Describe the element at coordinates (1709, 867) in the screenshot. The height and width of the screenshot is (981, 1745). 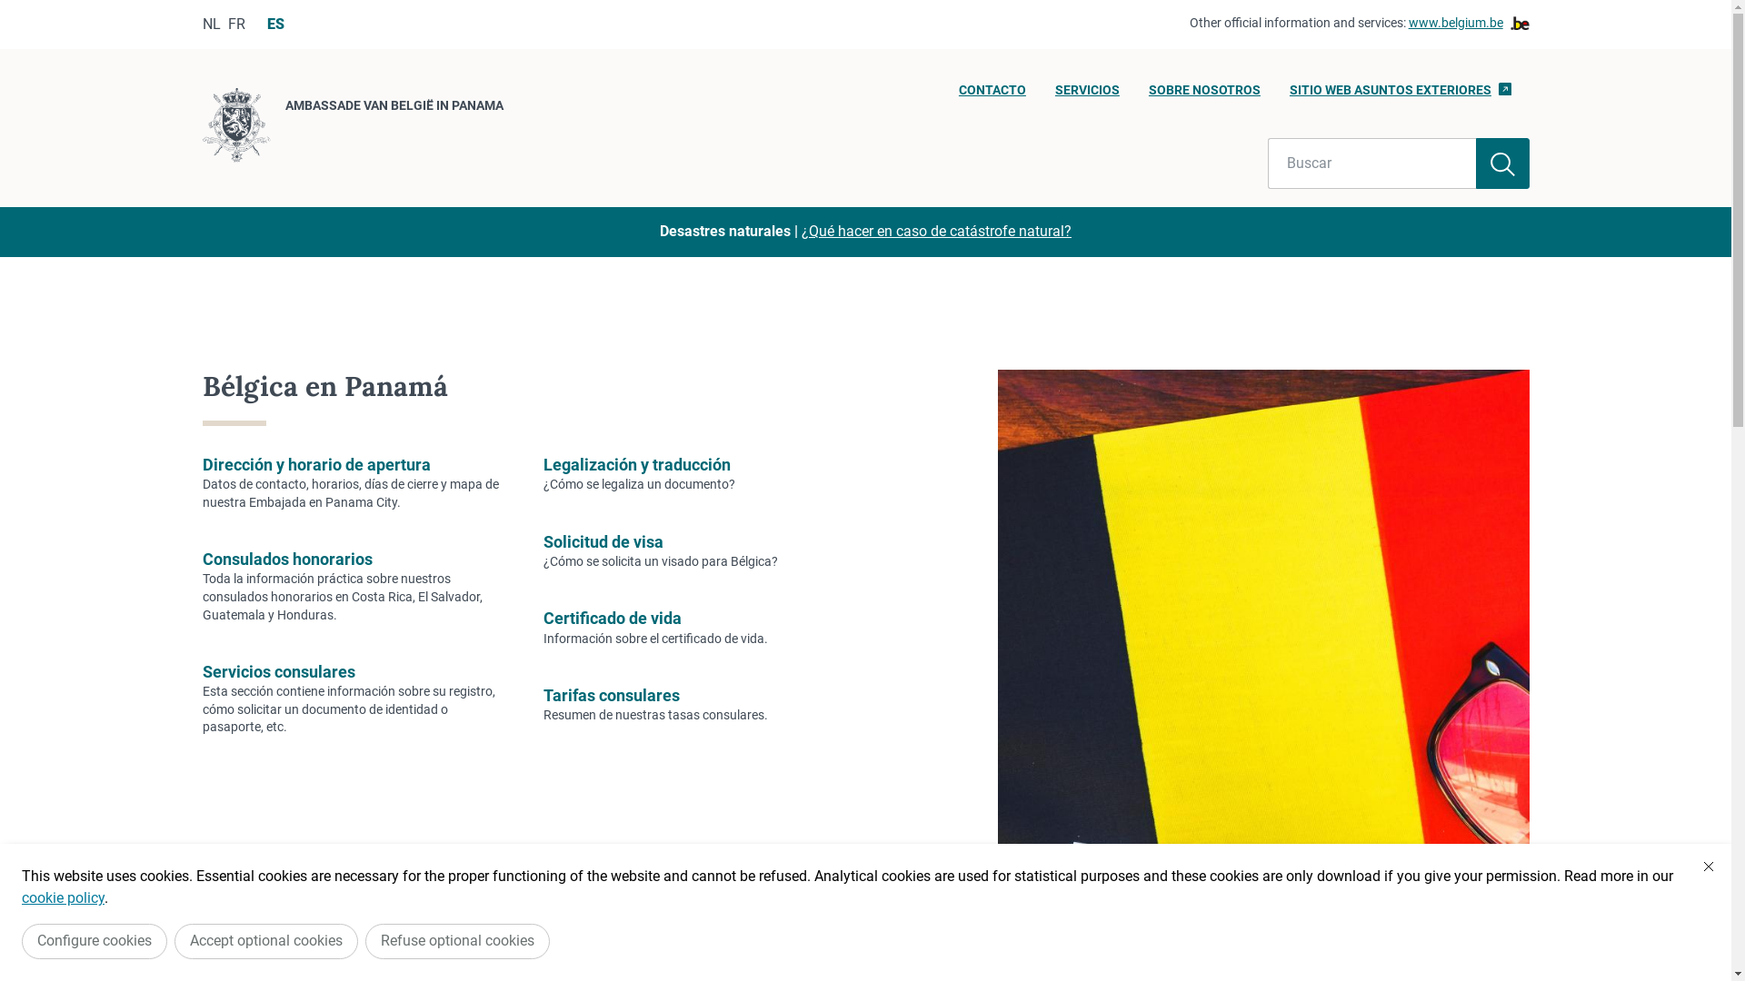
I see `Close` at that location.